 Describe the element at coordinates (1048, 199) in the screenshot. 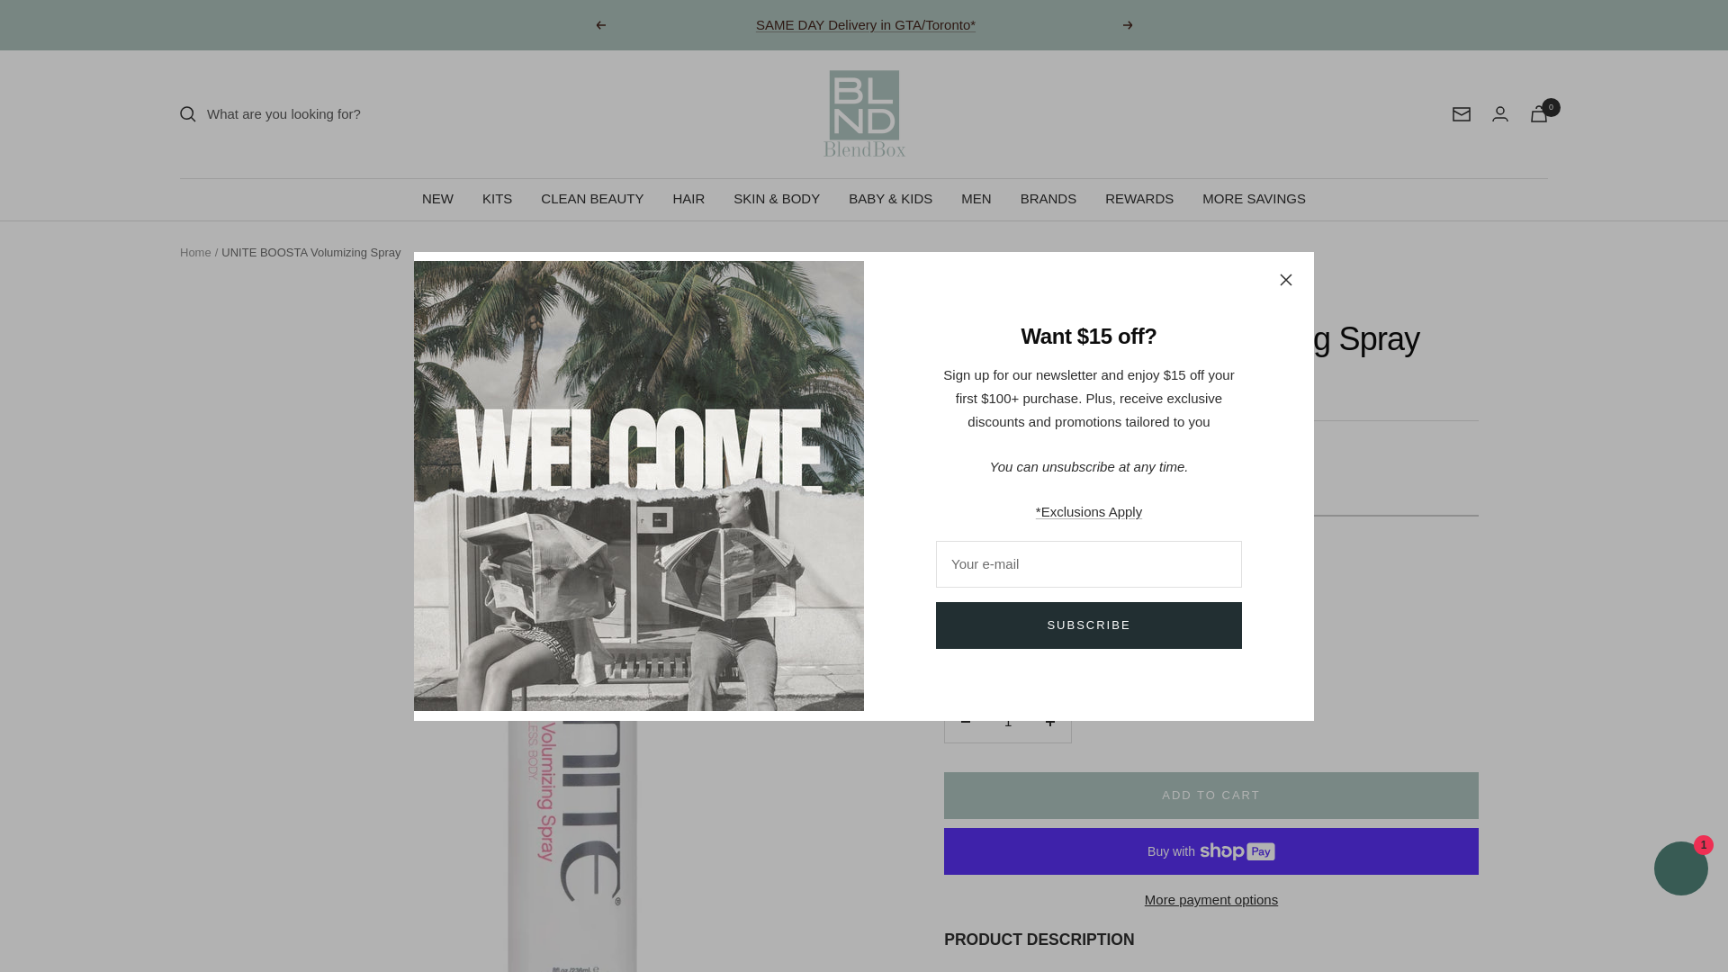

I see `BRANDS` at that location.